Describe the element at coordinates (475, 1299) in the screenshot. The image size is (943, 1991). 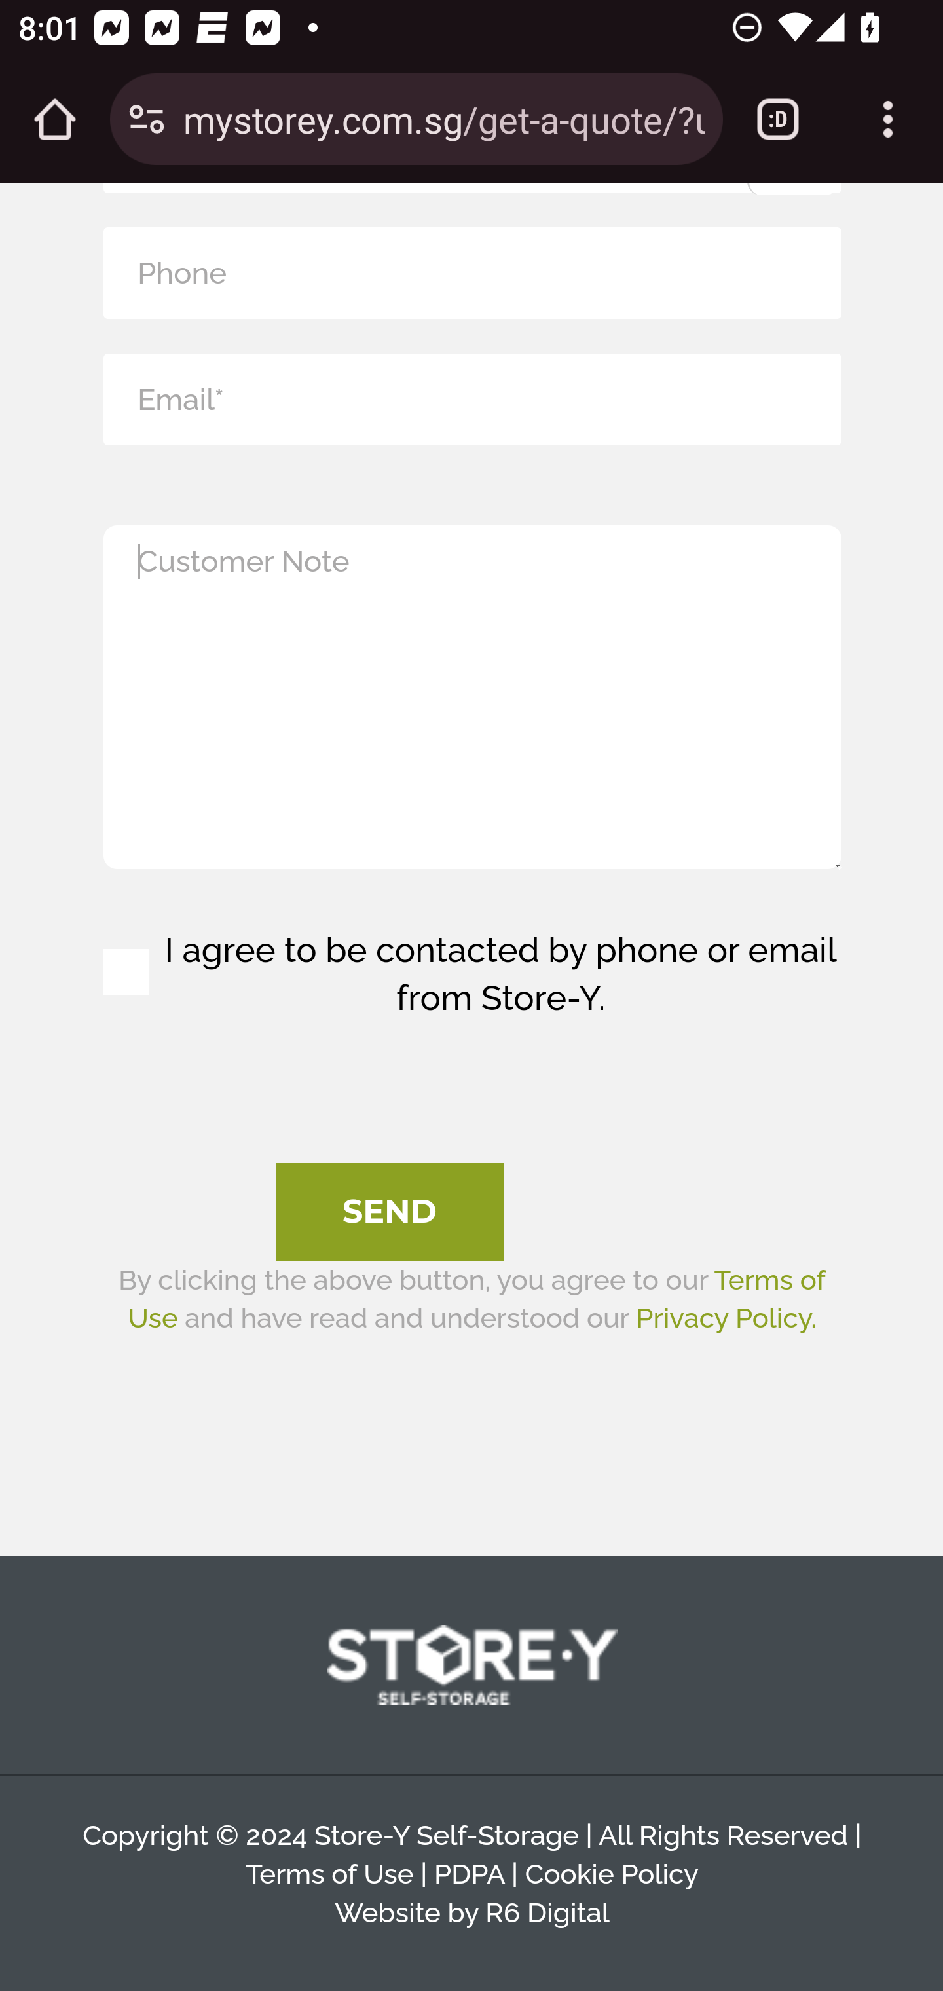
I see `Terms of Use` at that location.